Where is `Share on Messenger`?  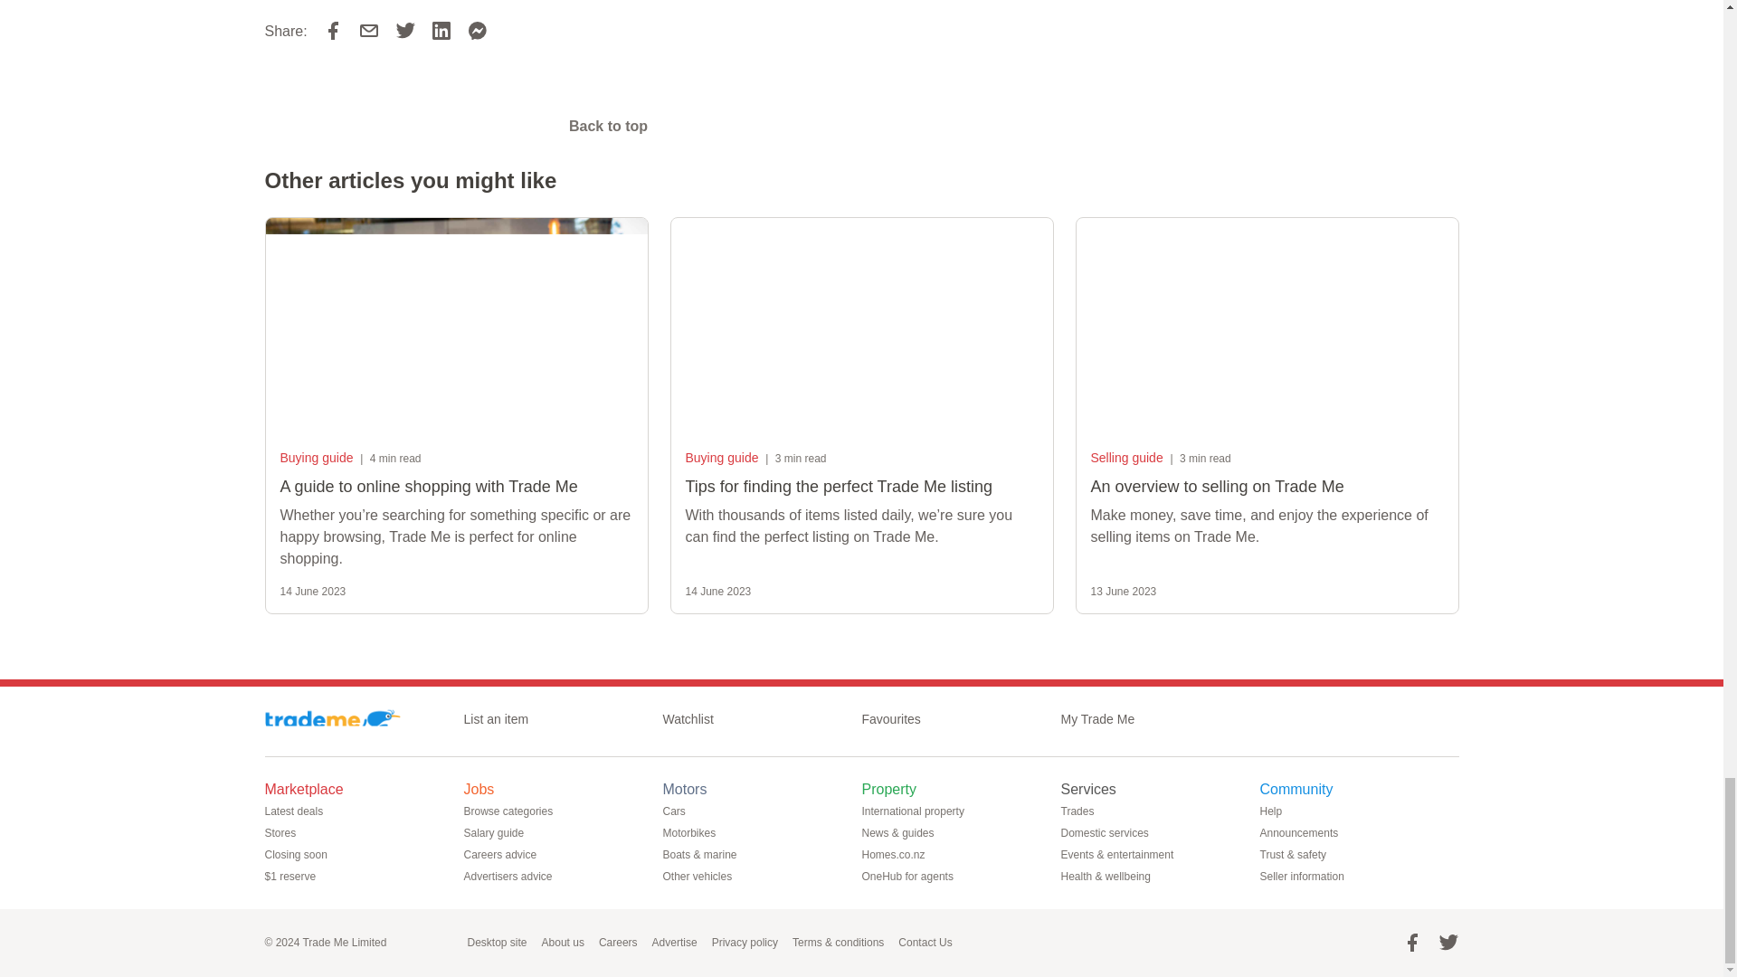 Share on Messenger is located at coordinates (478, 31).